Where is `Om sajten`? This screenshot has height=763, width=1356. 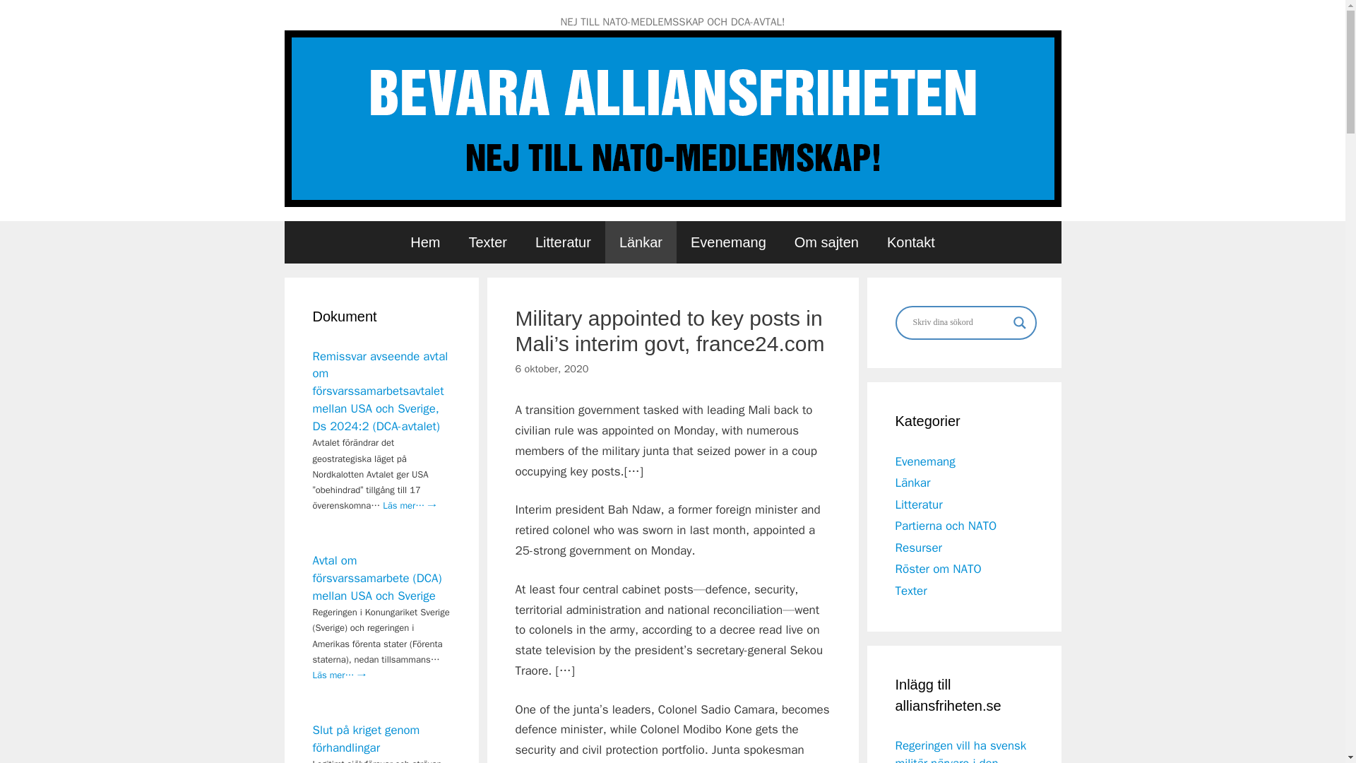
Om sajten is located at coordinates (826, 242).